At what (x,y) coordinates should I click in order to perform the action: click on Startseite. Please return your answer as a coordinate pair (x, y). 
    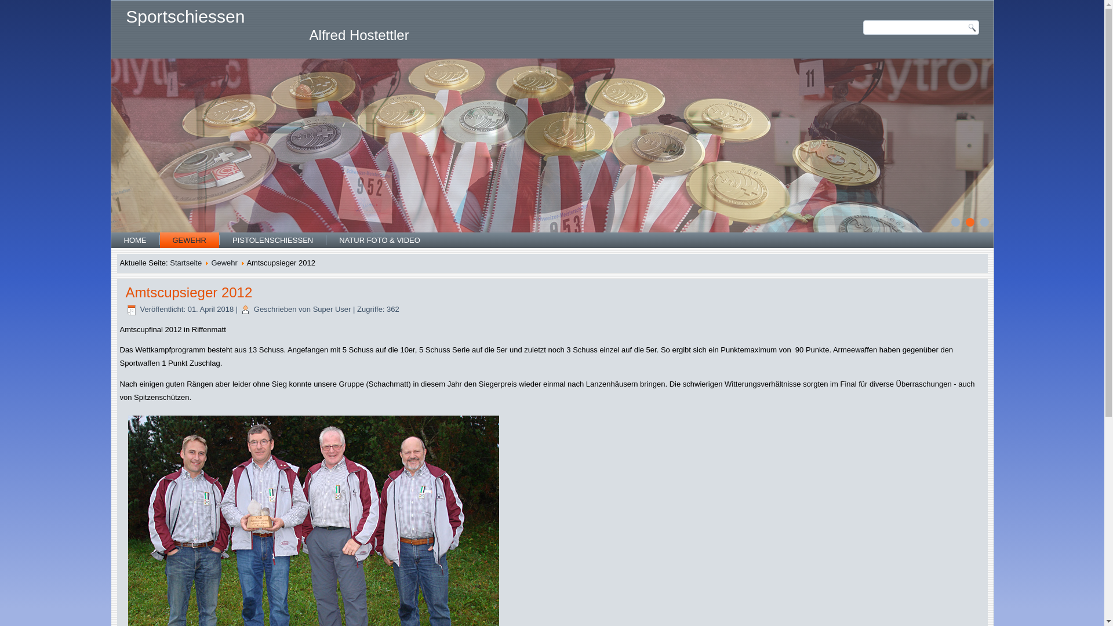
    Looking at the image, I should click on (185, 263).